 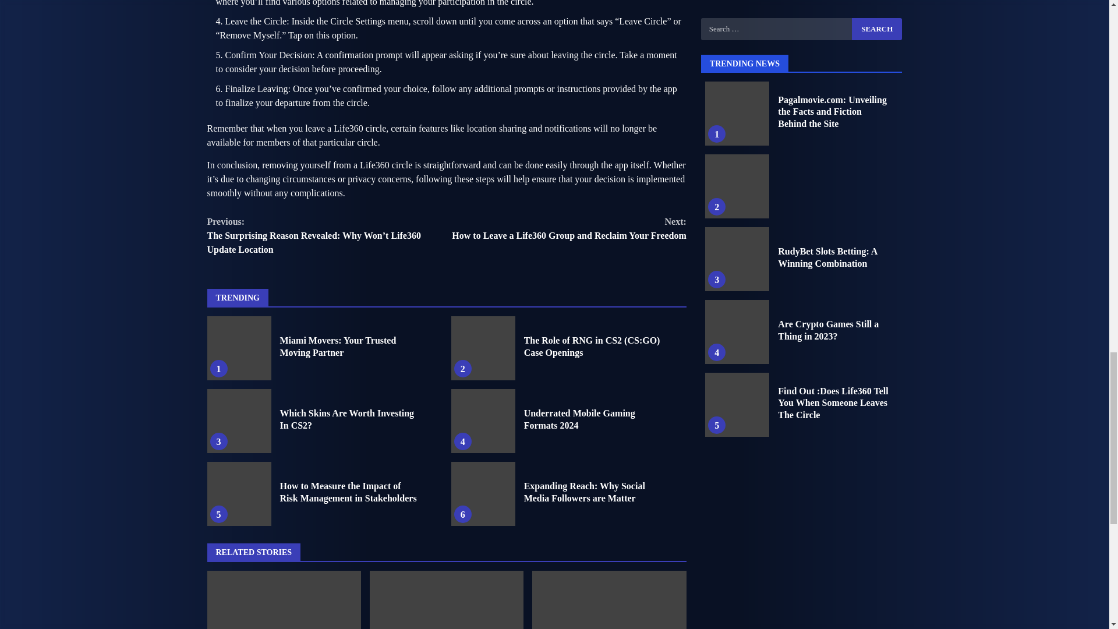 I want to click on Underrated Mobile Gaming Formats 2024, so click(x=338, y=346).